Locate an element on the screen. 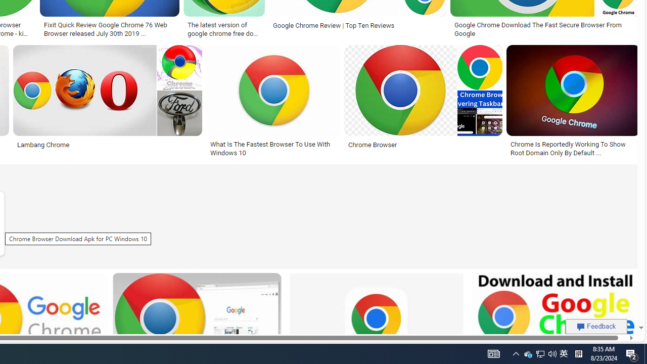 This screenshot has height=364, width=647. Lambang Chrome is located at coordinates (43, 145).